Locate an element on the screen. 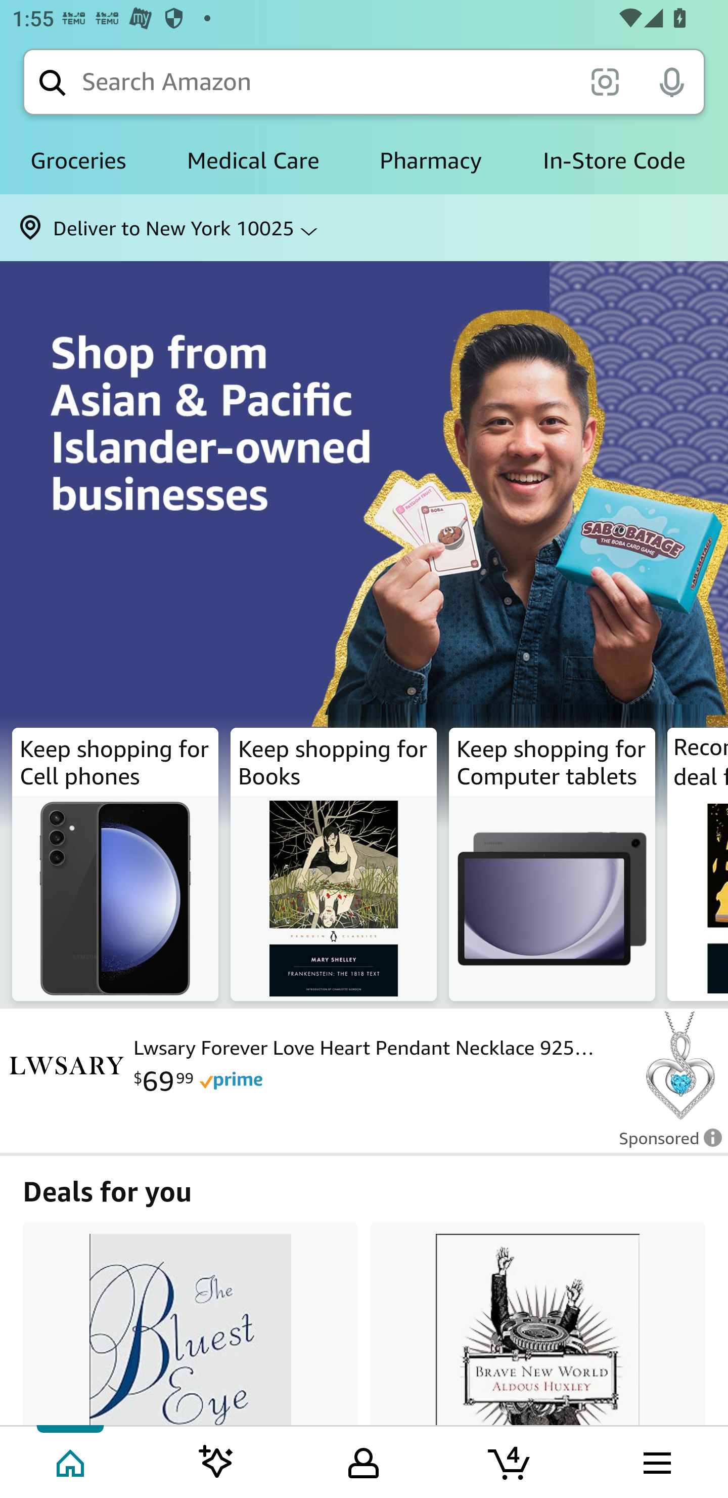  Inspire feed Tab 2 of 5 is located at coordinates (216, 1461).